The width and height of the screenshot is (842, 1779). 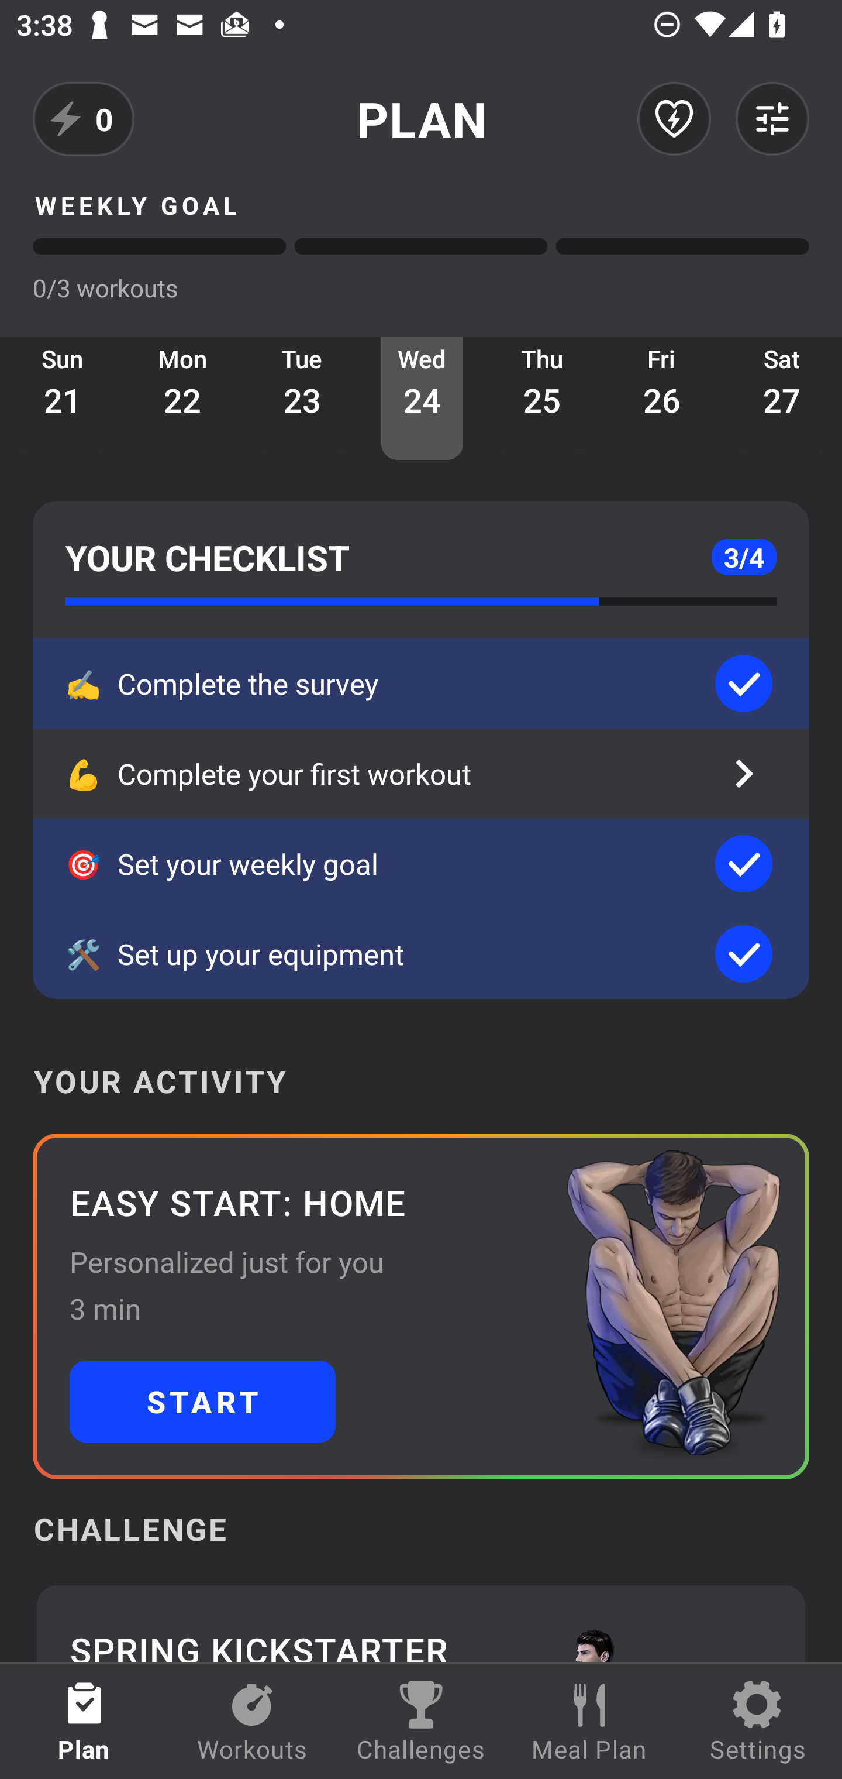 I want to click on  Challenges , so click(x=421, y=1722).